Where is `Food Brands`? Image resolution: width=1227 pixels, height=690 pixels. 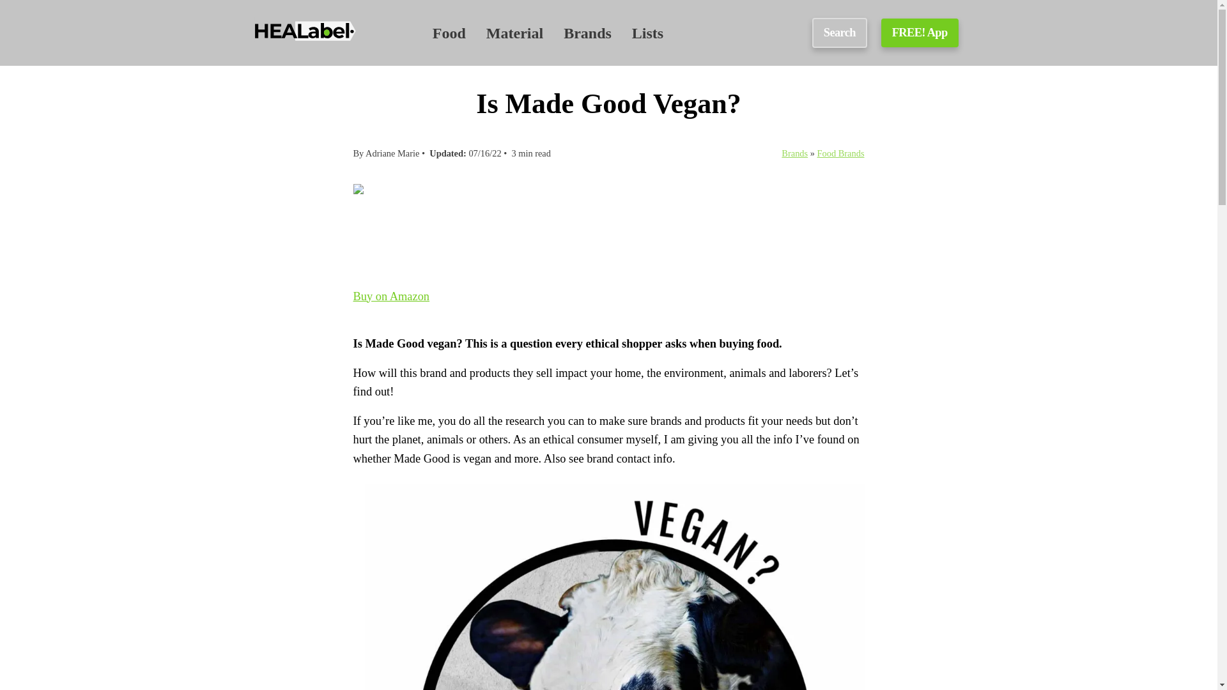 Food Brands is located at coordinates (841, 153).